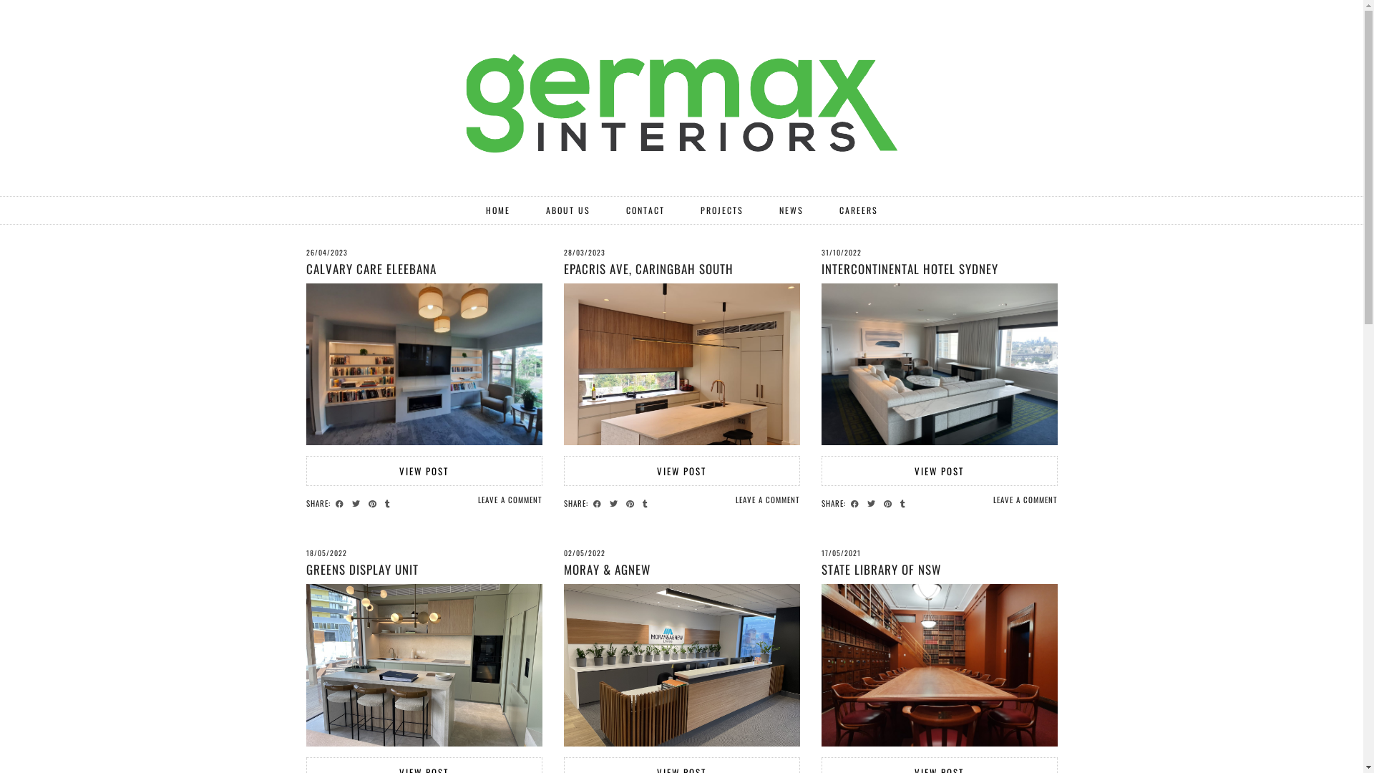 Image resolution: width=1374 pixels, height=773 pixels. I want to click on Intercontinental Hotel Sydney, so click(940, 364).